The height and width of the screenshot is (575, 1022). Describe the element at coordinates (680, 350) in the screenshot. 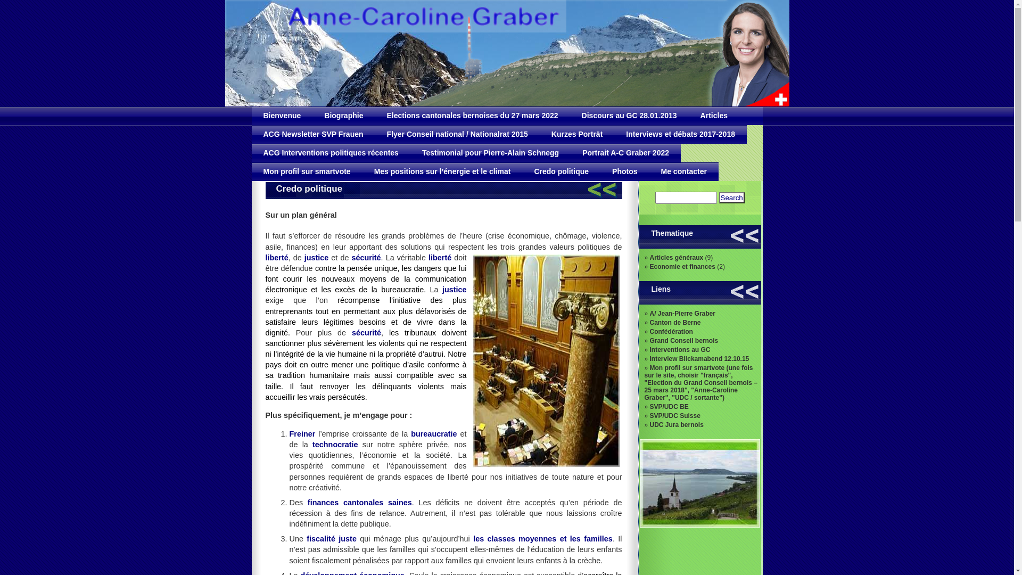

I see `Interventions au GC` at that location.